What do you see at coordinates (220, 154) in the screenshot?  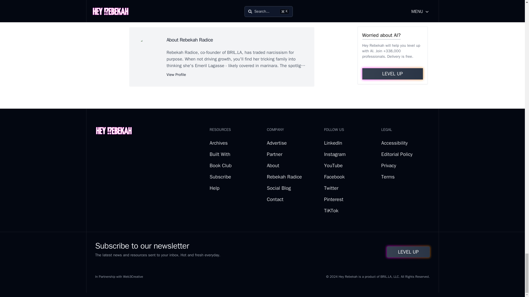 I see `Built With` at bounding box center [220, 154].